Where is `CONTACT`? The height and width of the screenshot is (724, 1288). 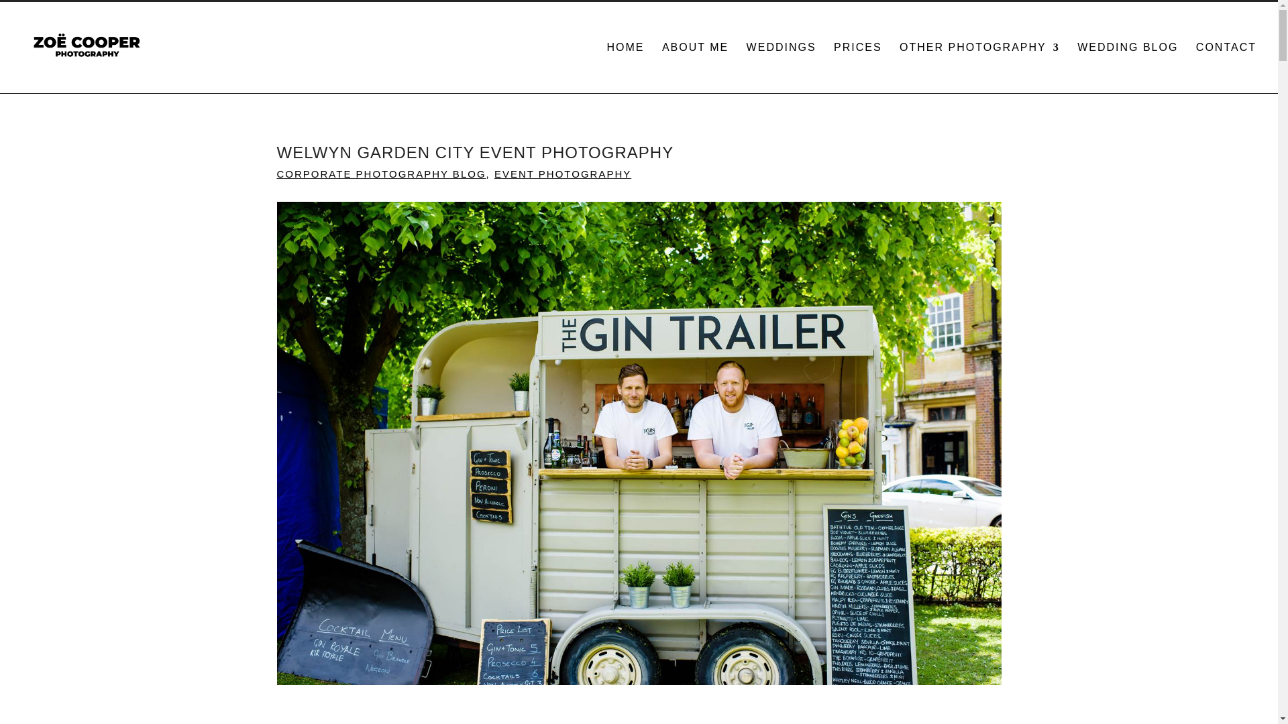 CONTACT is located at coordinates (1226, 68).